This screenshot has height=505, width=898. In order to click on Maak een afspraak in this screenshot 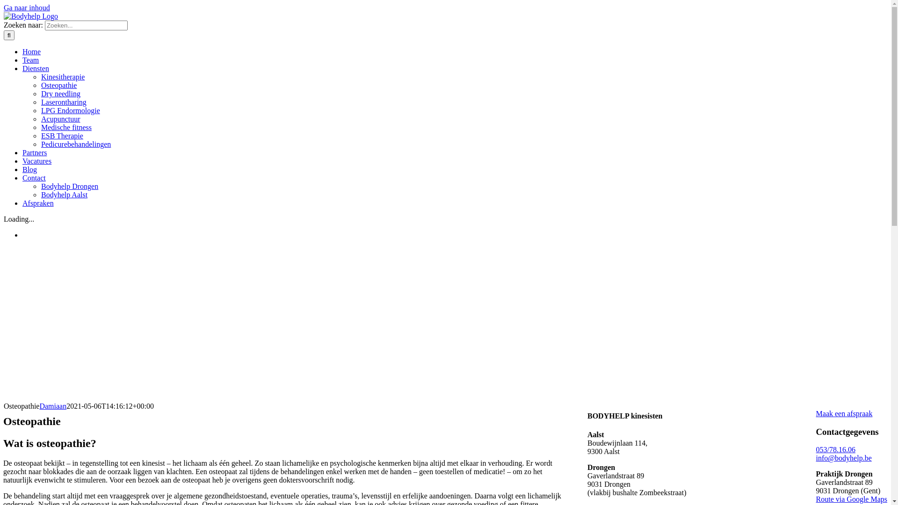, I will do `click(845, 413)`.